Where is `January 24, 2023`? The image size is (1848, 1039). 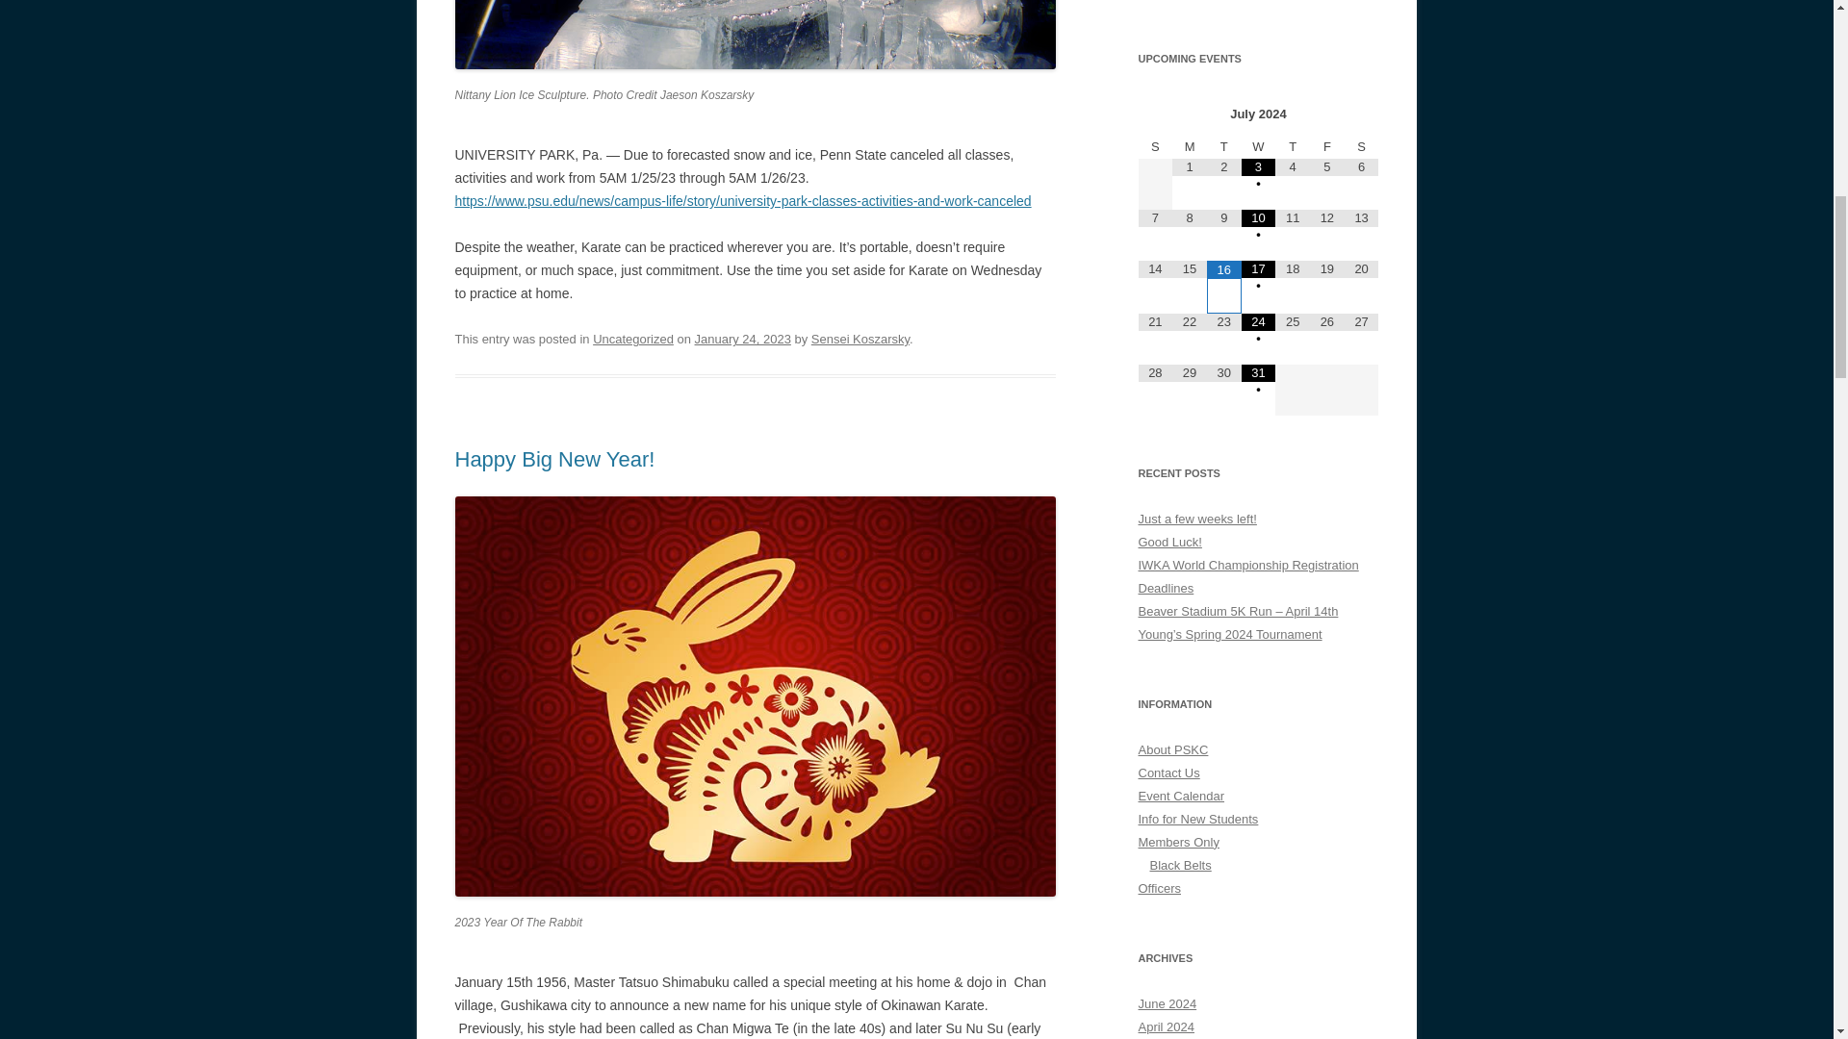
January 24, 2023 is located at coordinates (742, 339).